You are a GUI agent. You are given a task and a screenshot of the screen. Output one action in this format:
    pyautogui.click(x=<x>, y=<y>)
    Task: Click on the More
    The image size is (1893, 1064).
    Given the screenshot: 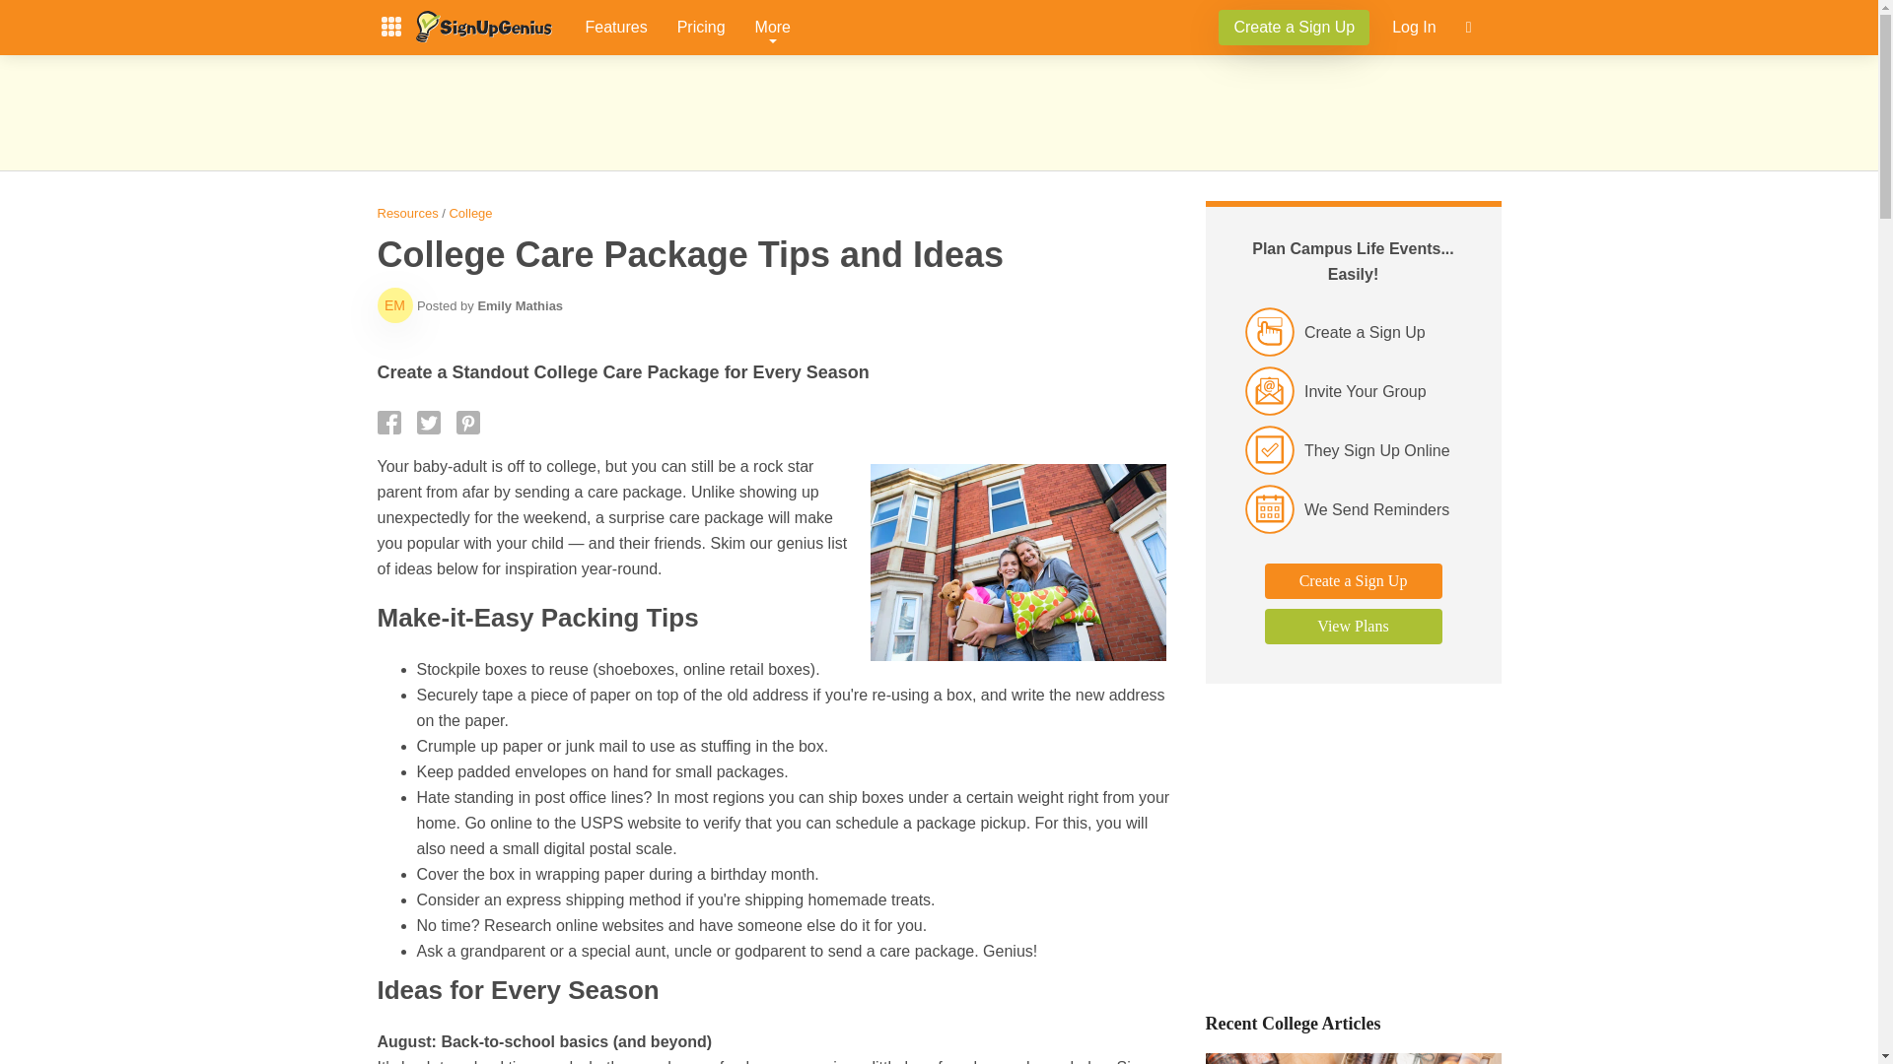 What is the action you would take?
    pyautogui.click(x=773, y=28)
    